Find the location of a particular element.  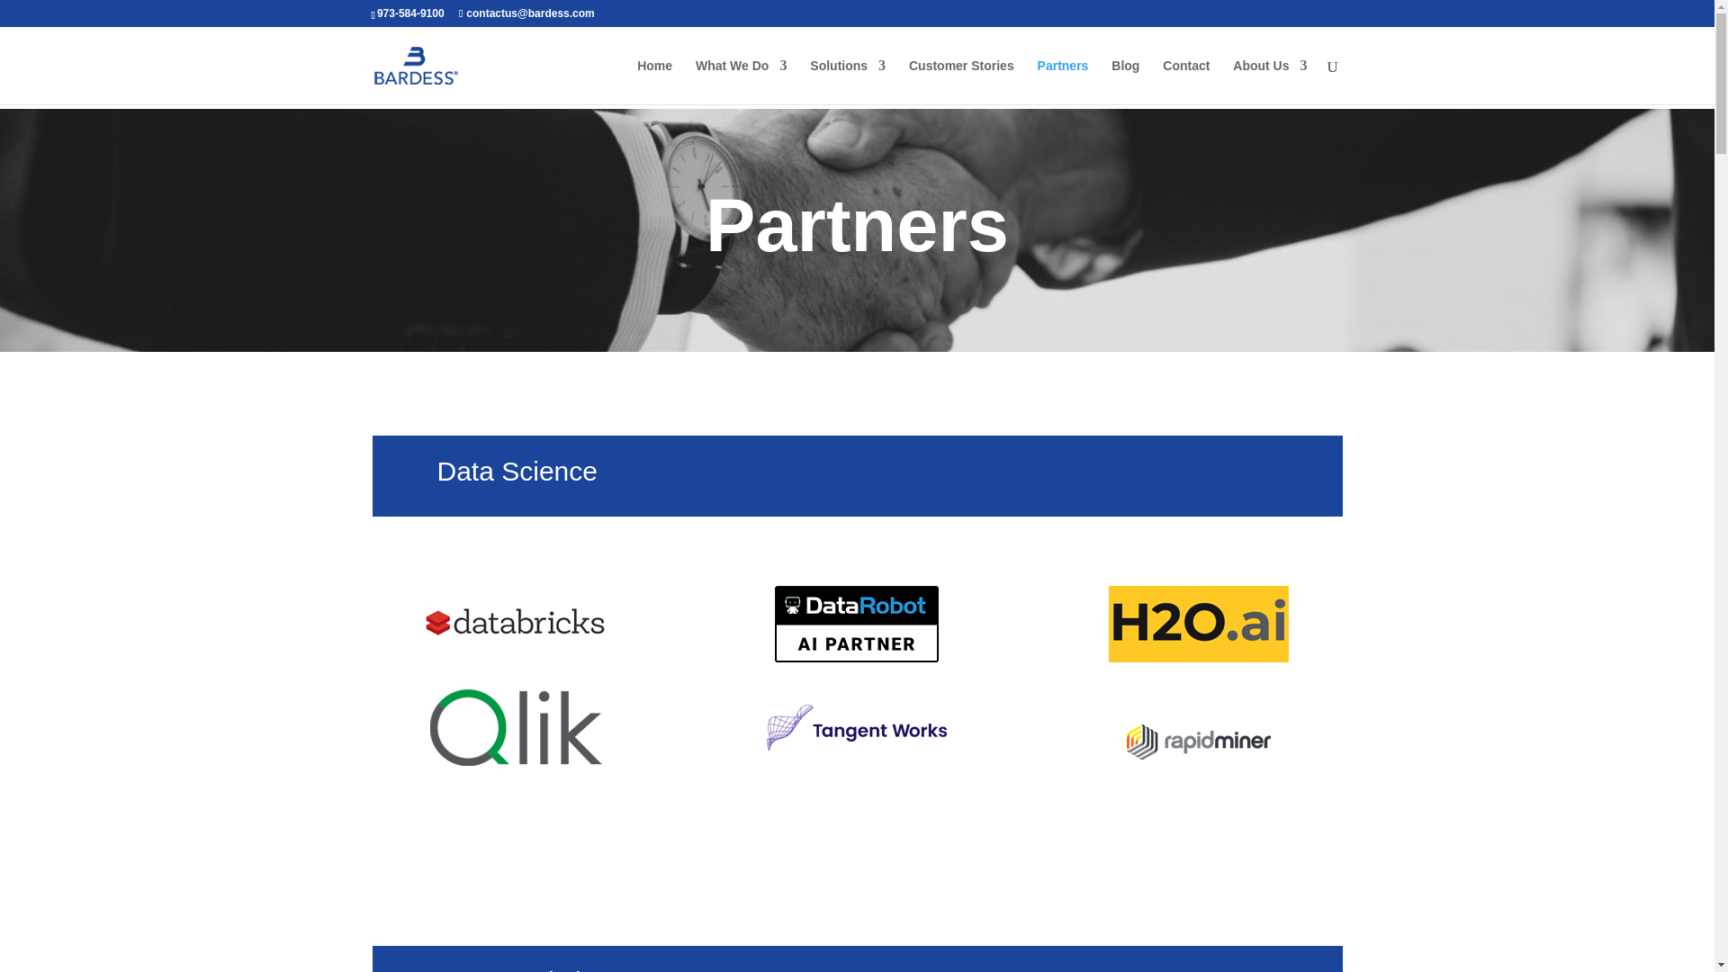

Solutions is located at coordinates (848, 81).